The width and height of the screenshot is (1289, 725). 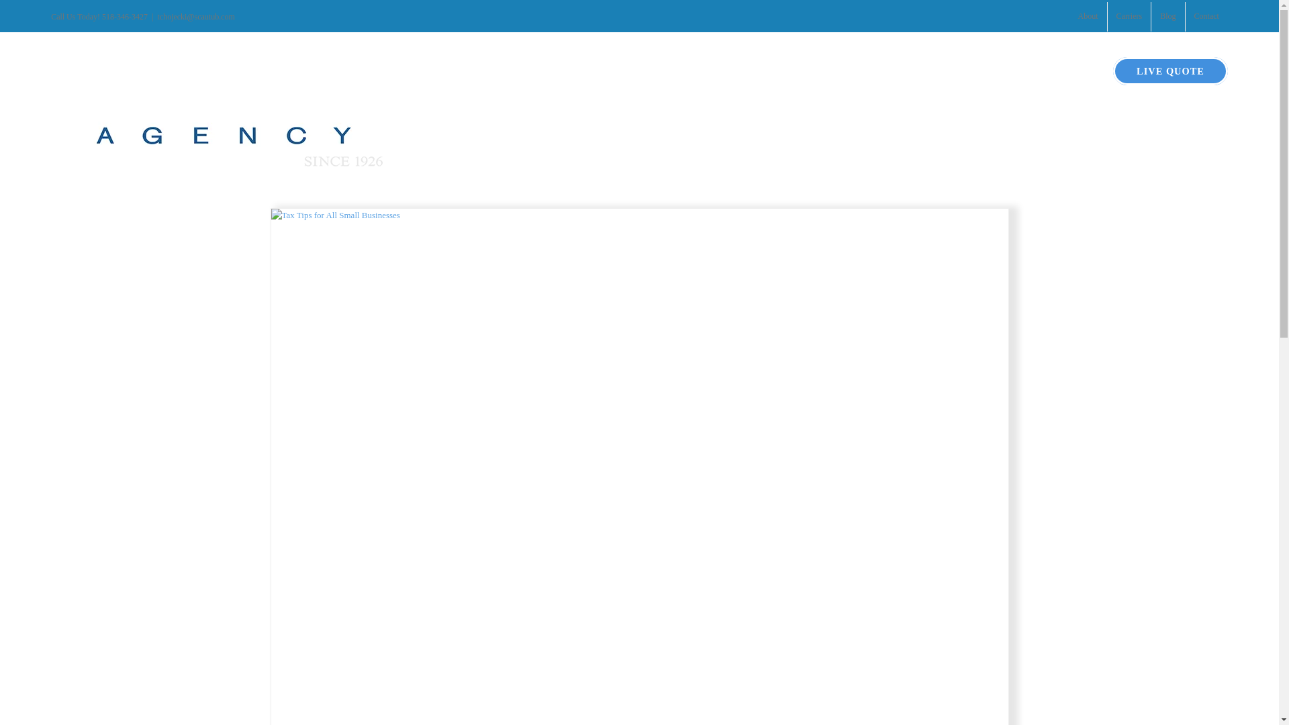 What do you see at coordinates (1054, 60) in the screenshot?
I see `BUSINESS` at bounding box center [1054, 60].